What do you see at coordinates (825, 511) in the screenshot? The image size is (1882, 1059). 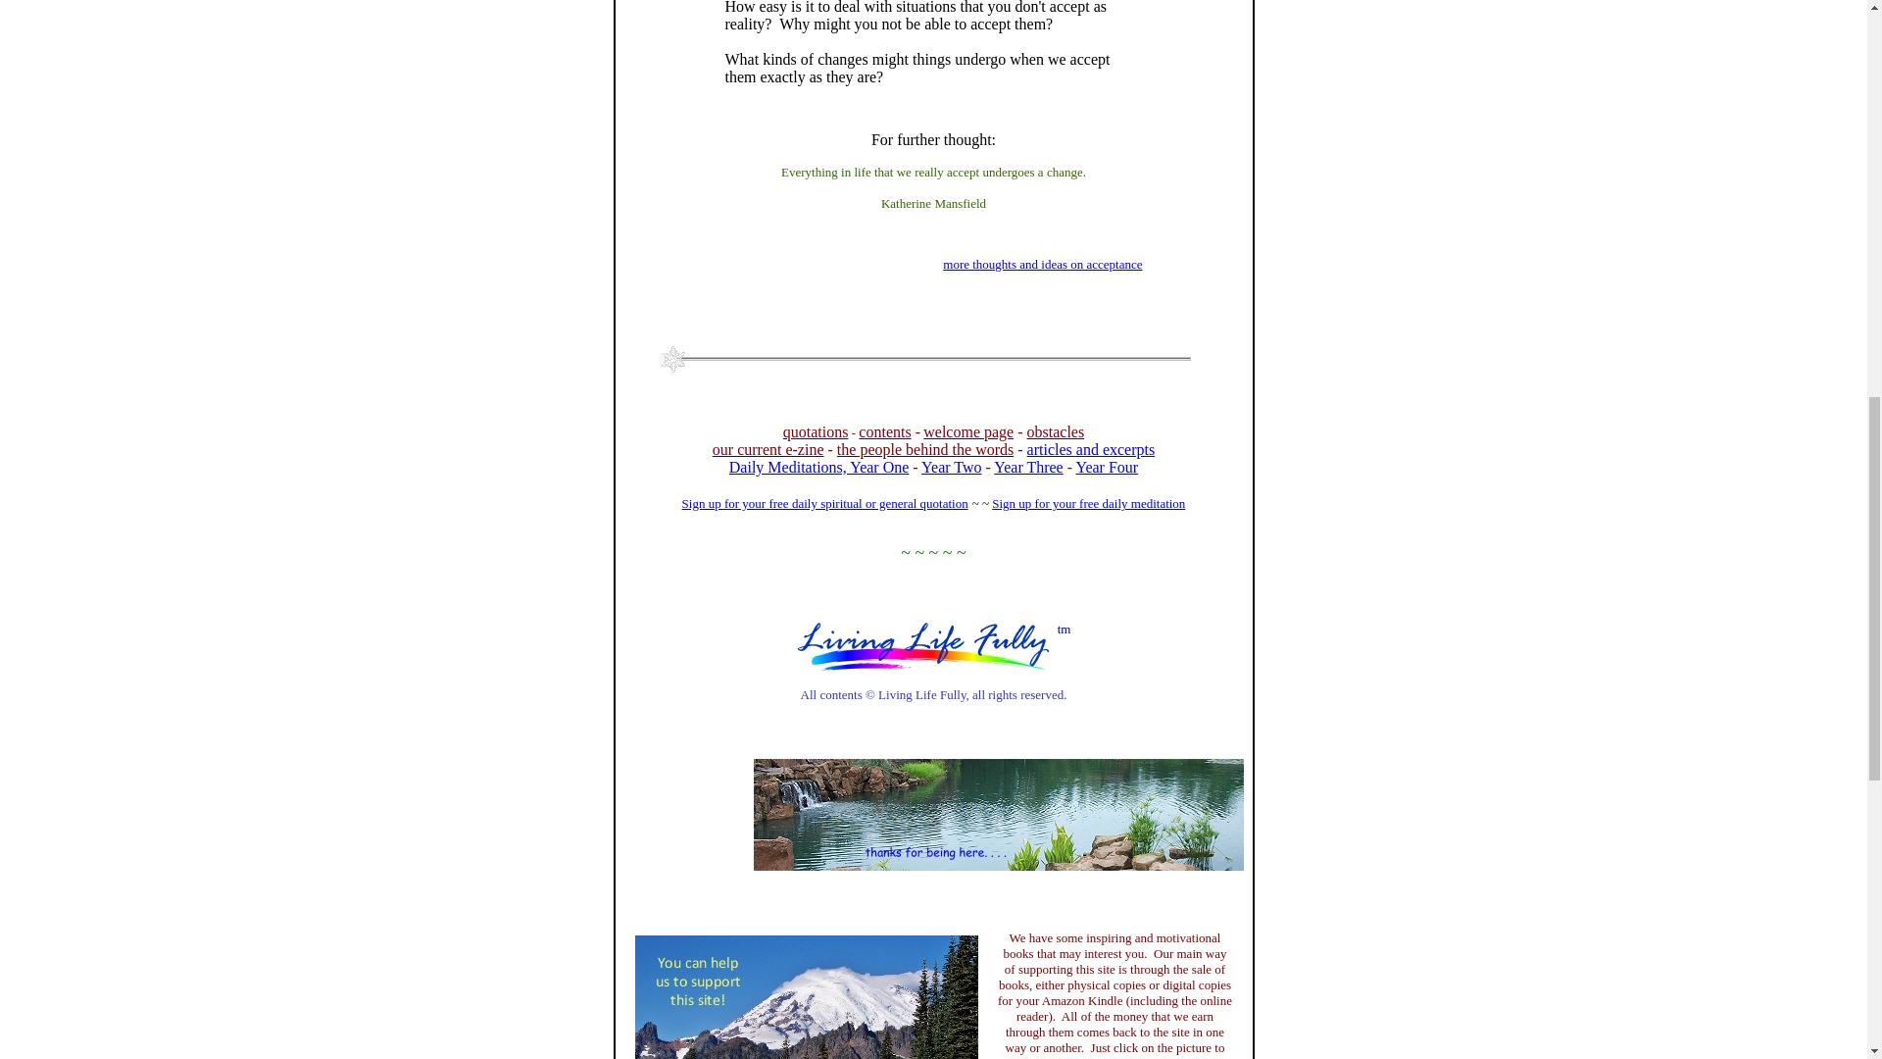 I see `Sign up for your free daily spiritual or general quotation` at bounding box center [825, 511].